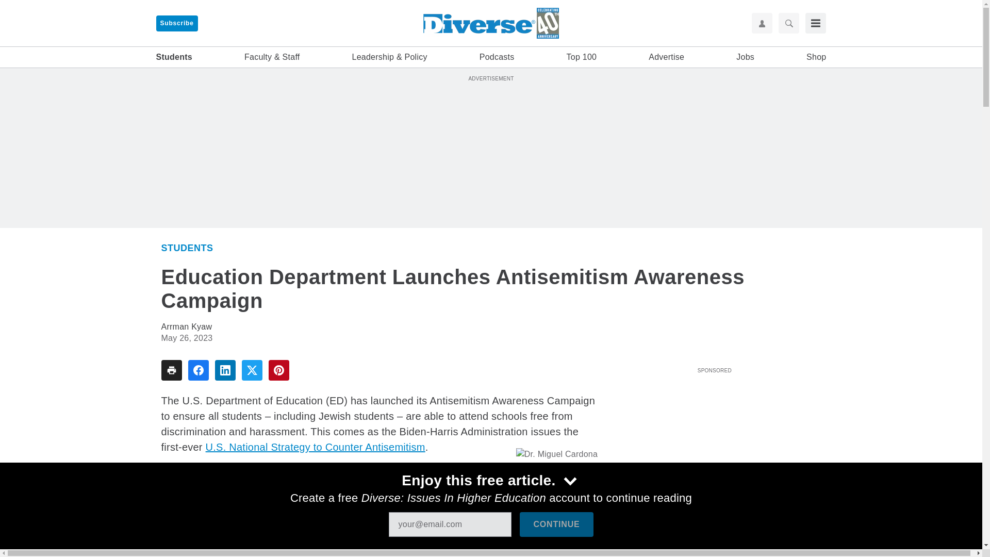 This screenshot has width=990, height=557. What do you see at coordinates (198, 370) in the screenshot?
I see `Share To facebook` at bounding box center [198, 370].